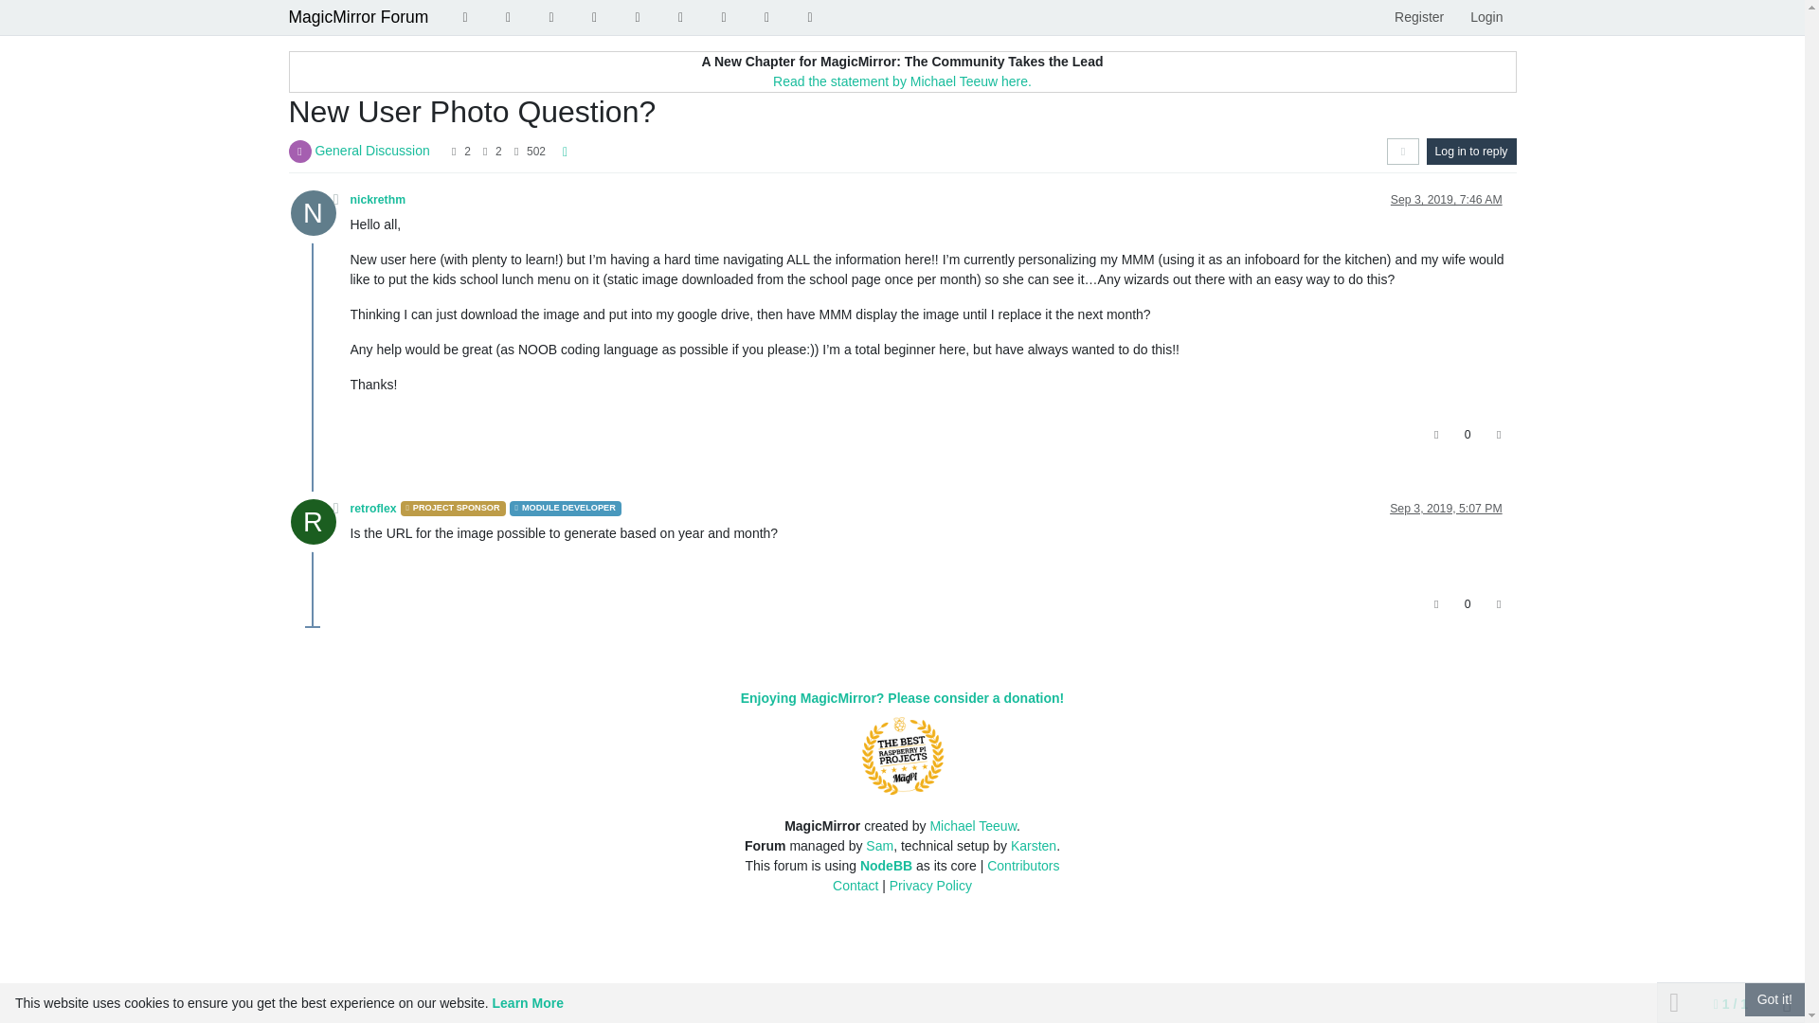 The image size is (1819, 1023). Describe the element at coordinates (680, 17) in the screenshot. I see `Documentation` at that location.